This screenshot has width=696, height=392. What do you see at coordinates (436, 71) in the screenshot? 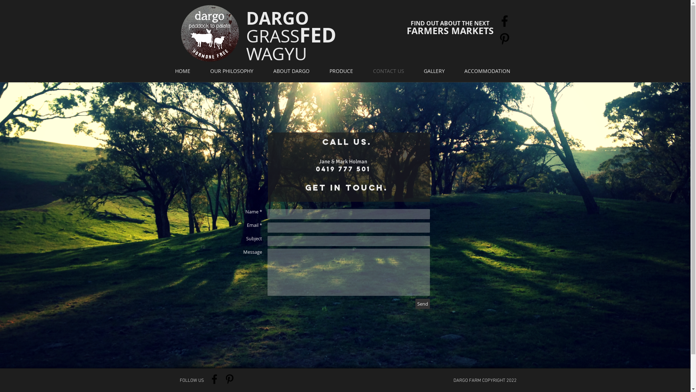
I see `GALLERY` at bounding box center [436, 71].